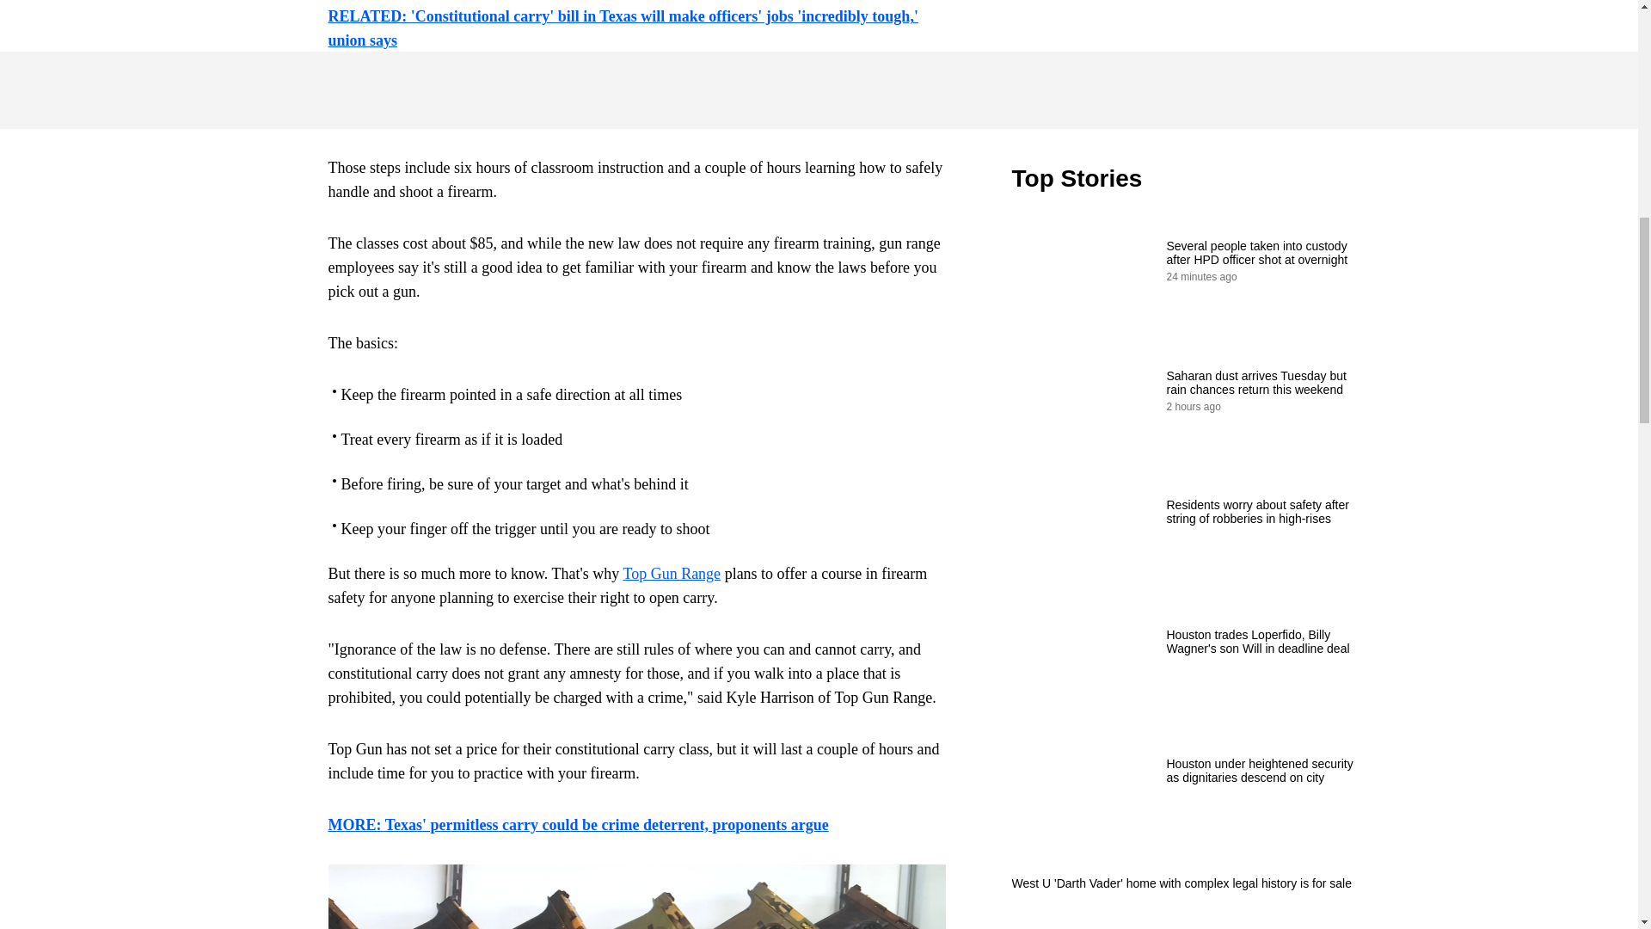 The width and height of the screenshot is (1651, 929). I want to click on video.title, so click(1183, 55).